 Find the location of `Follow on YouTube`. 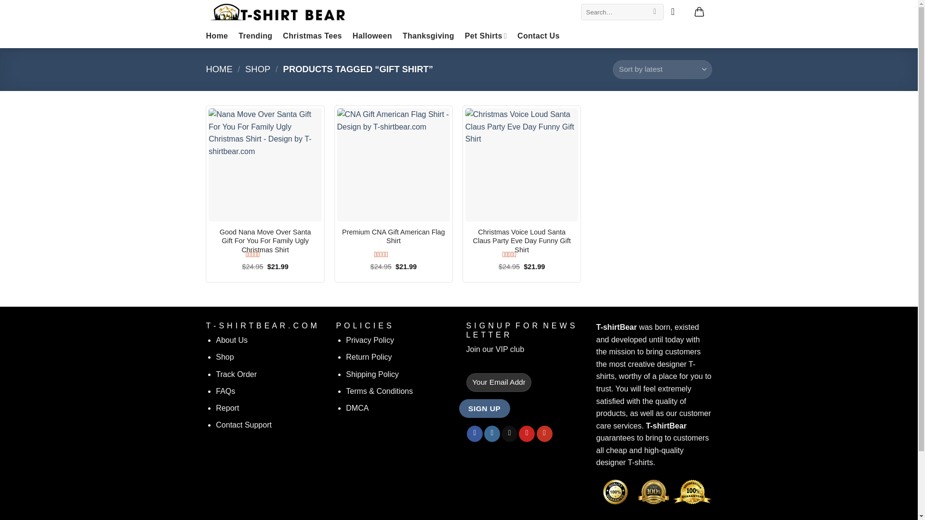

Follow on YouTube is located at coordinates (544, 434).